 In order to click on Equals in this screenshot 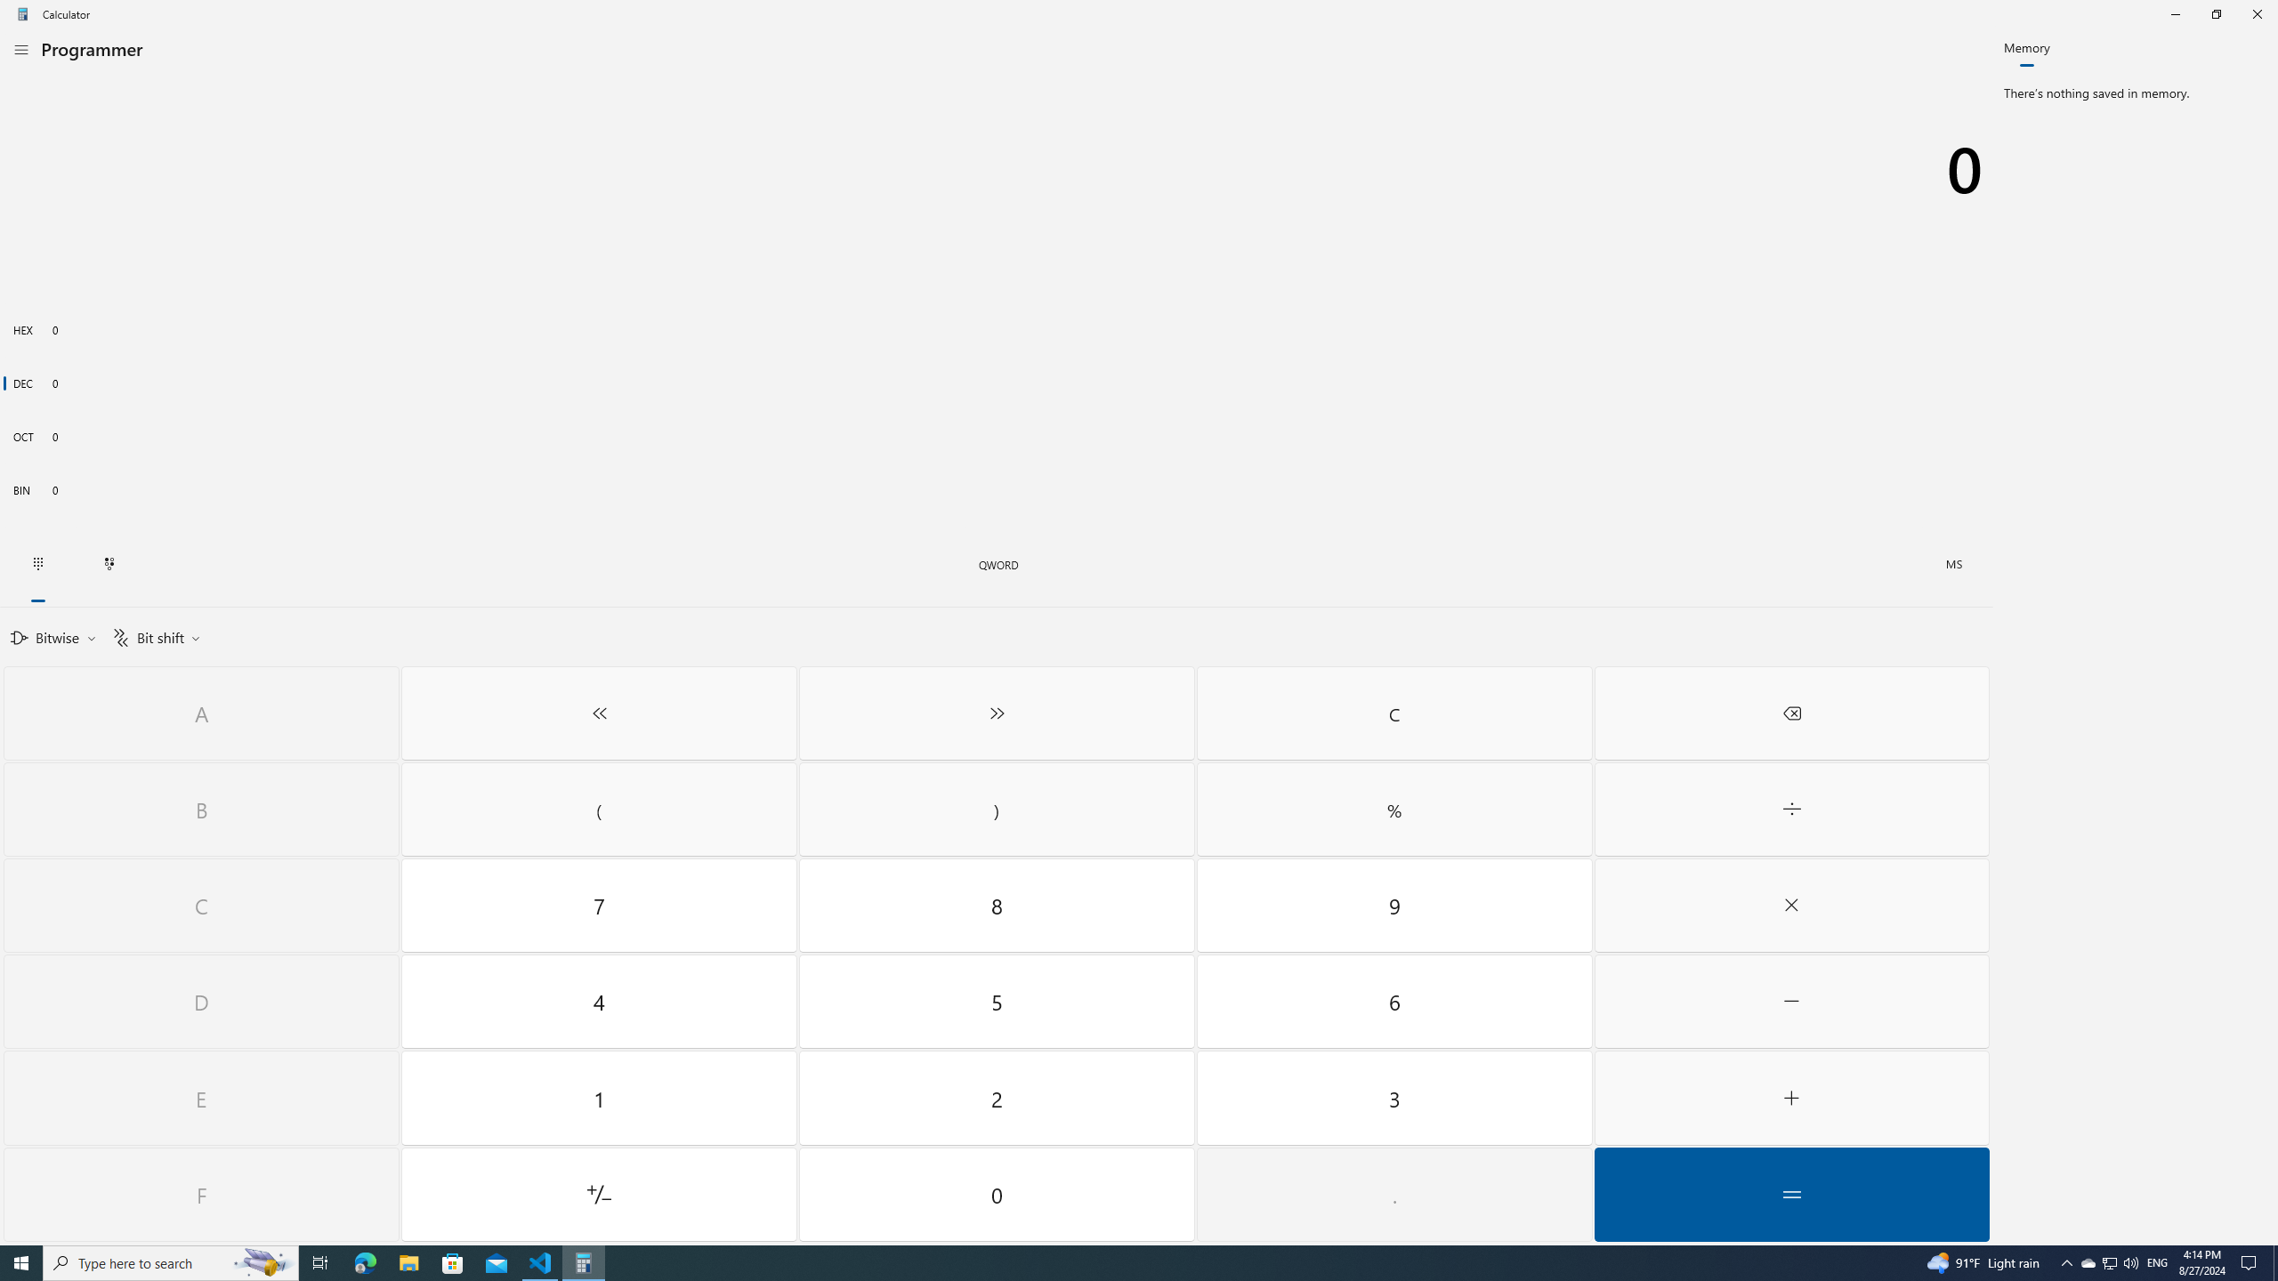, I will do `click(1791, 1194)`.